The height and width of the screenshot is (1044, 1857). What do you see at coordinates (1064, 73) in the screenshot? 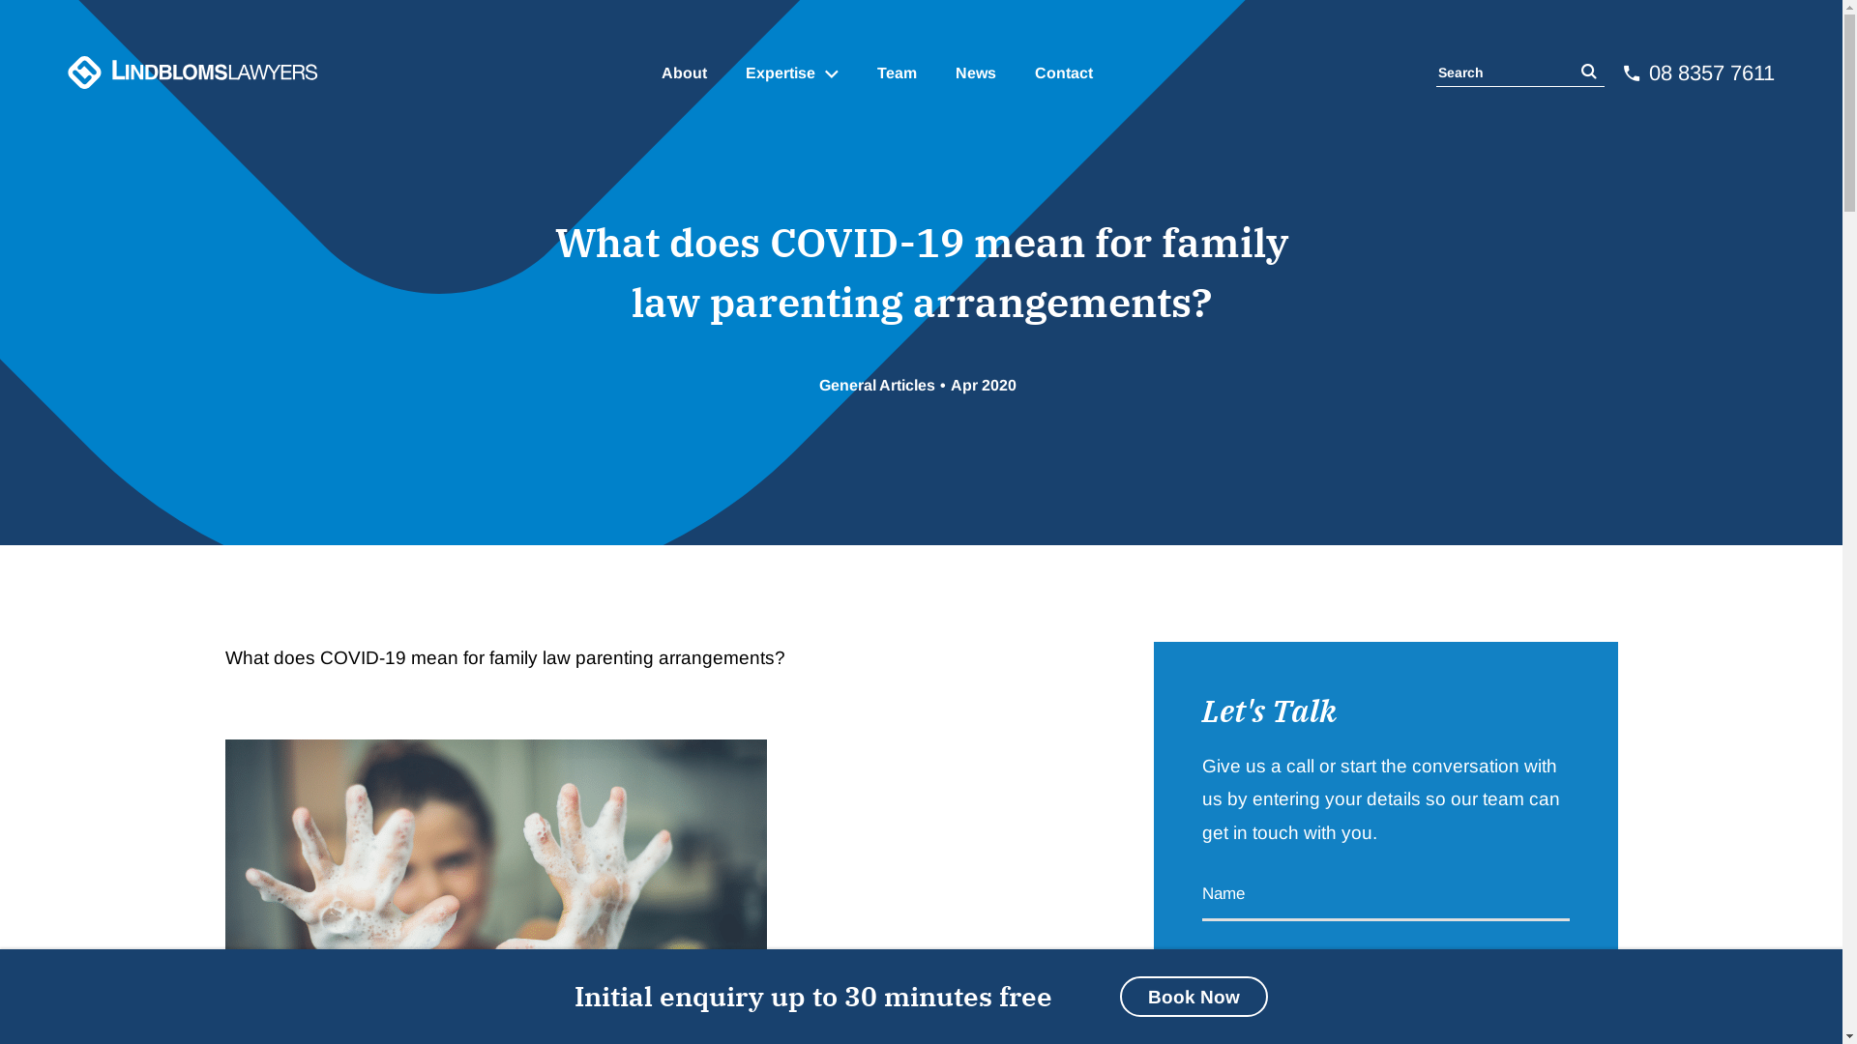
I see `Contact` at bounding box center [1064, 73].